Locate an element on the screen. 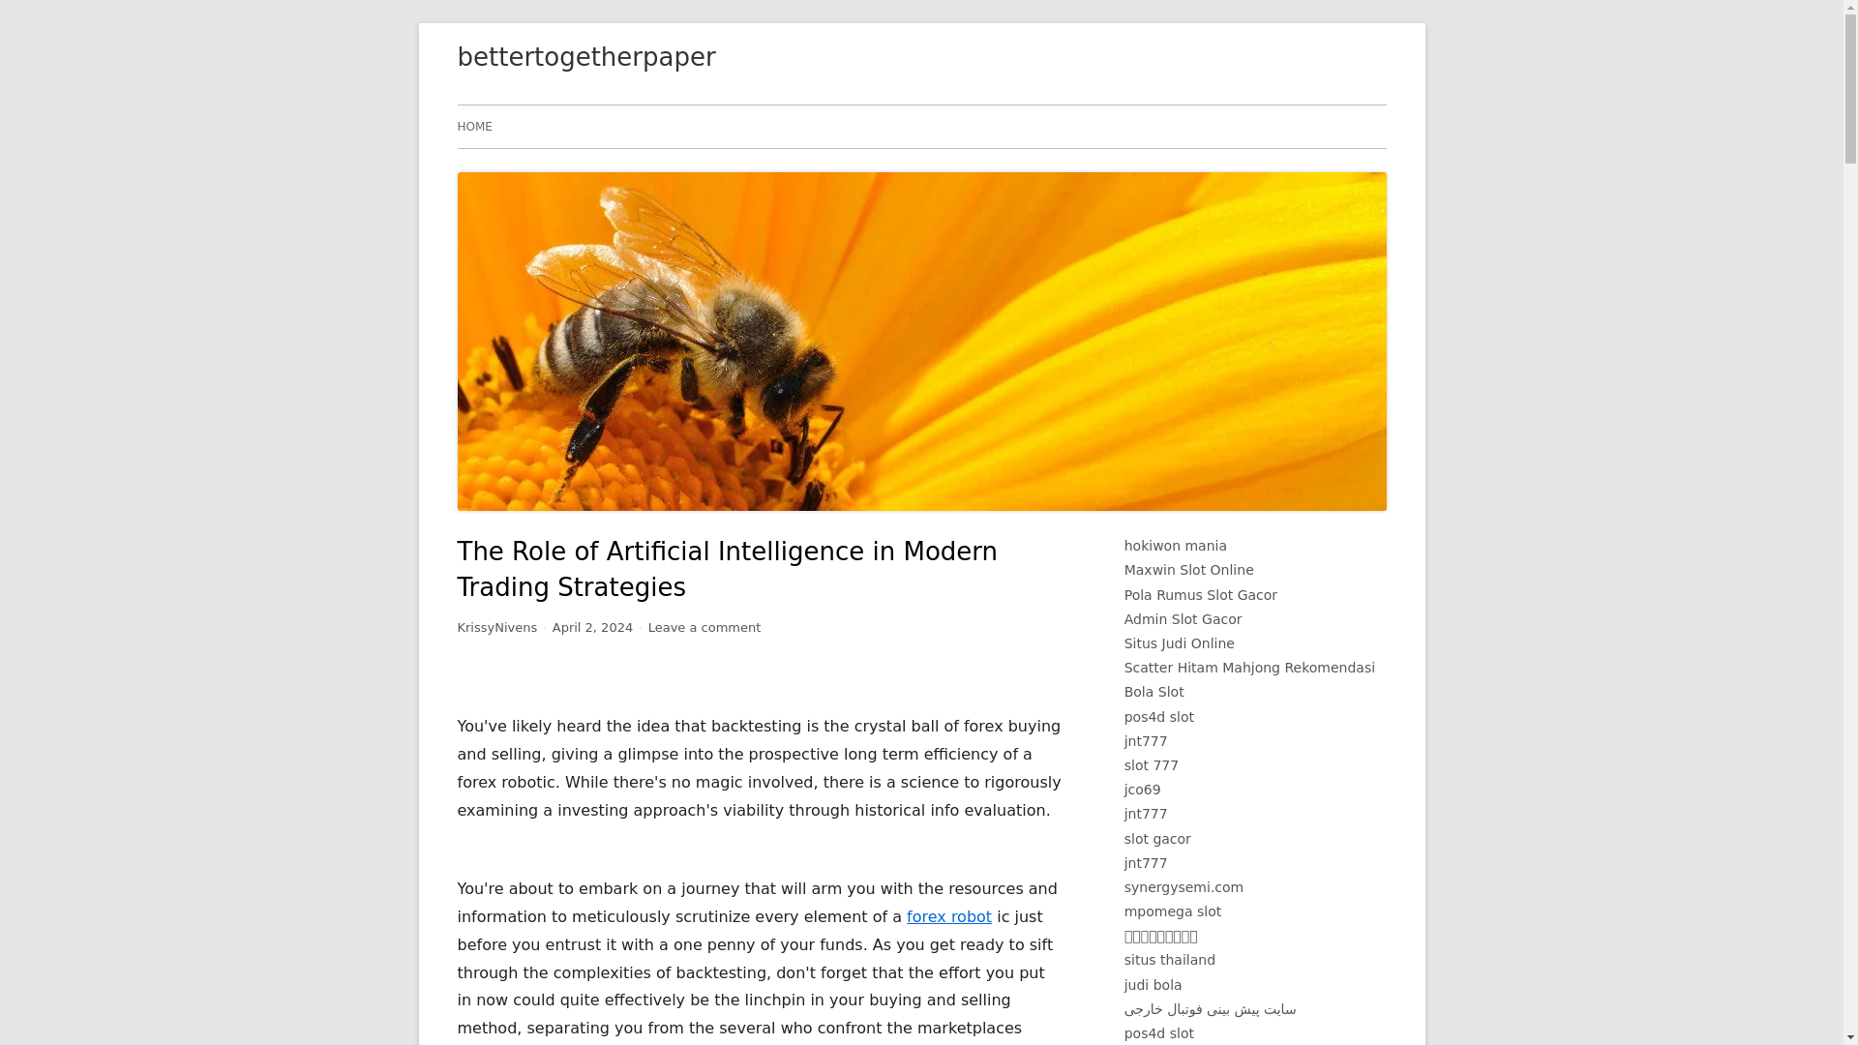 This screenshot has width=1858, height=1045. situs thailand is located at coordinates (1169, 960).